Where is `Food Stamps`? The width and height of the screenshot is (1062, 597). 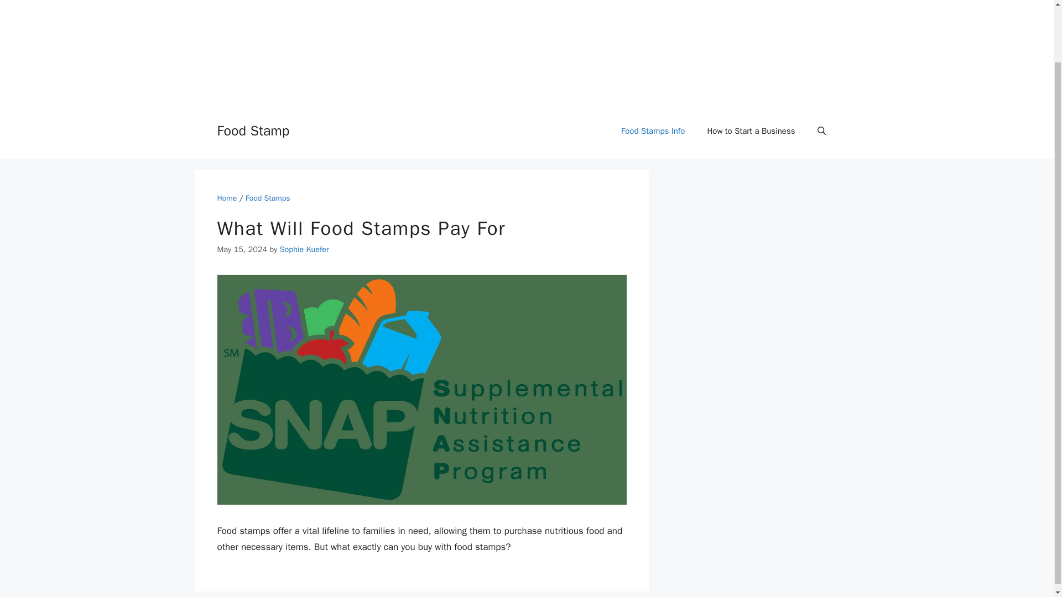
Food Stamps is located at coordinates (268, 198).